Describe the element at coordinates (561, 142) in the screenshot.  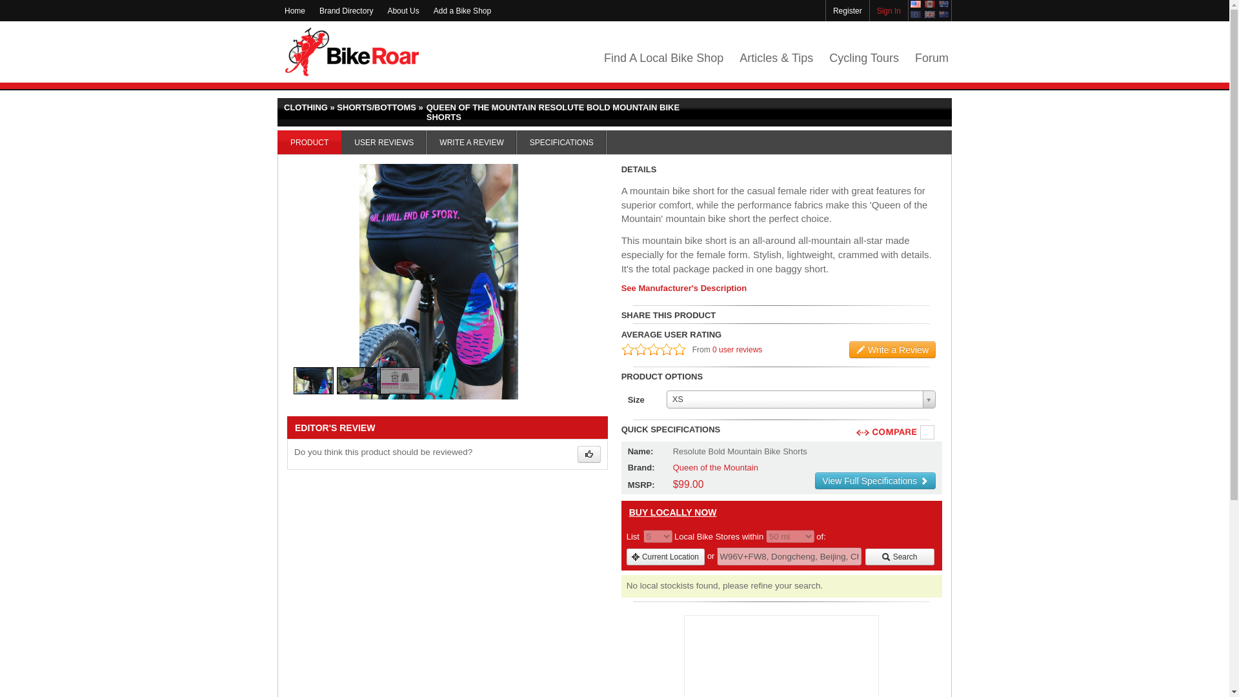
I see `SPECIFICATIONS` at that location.